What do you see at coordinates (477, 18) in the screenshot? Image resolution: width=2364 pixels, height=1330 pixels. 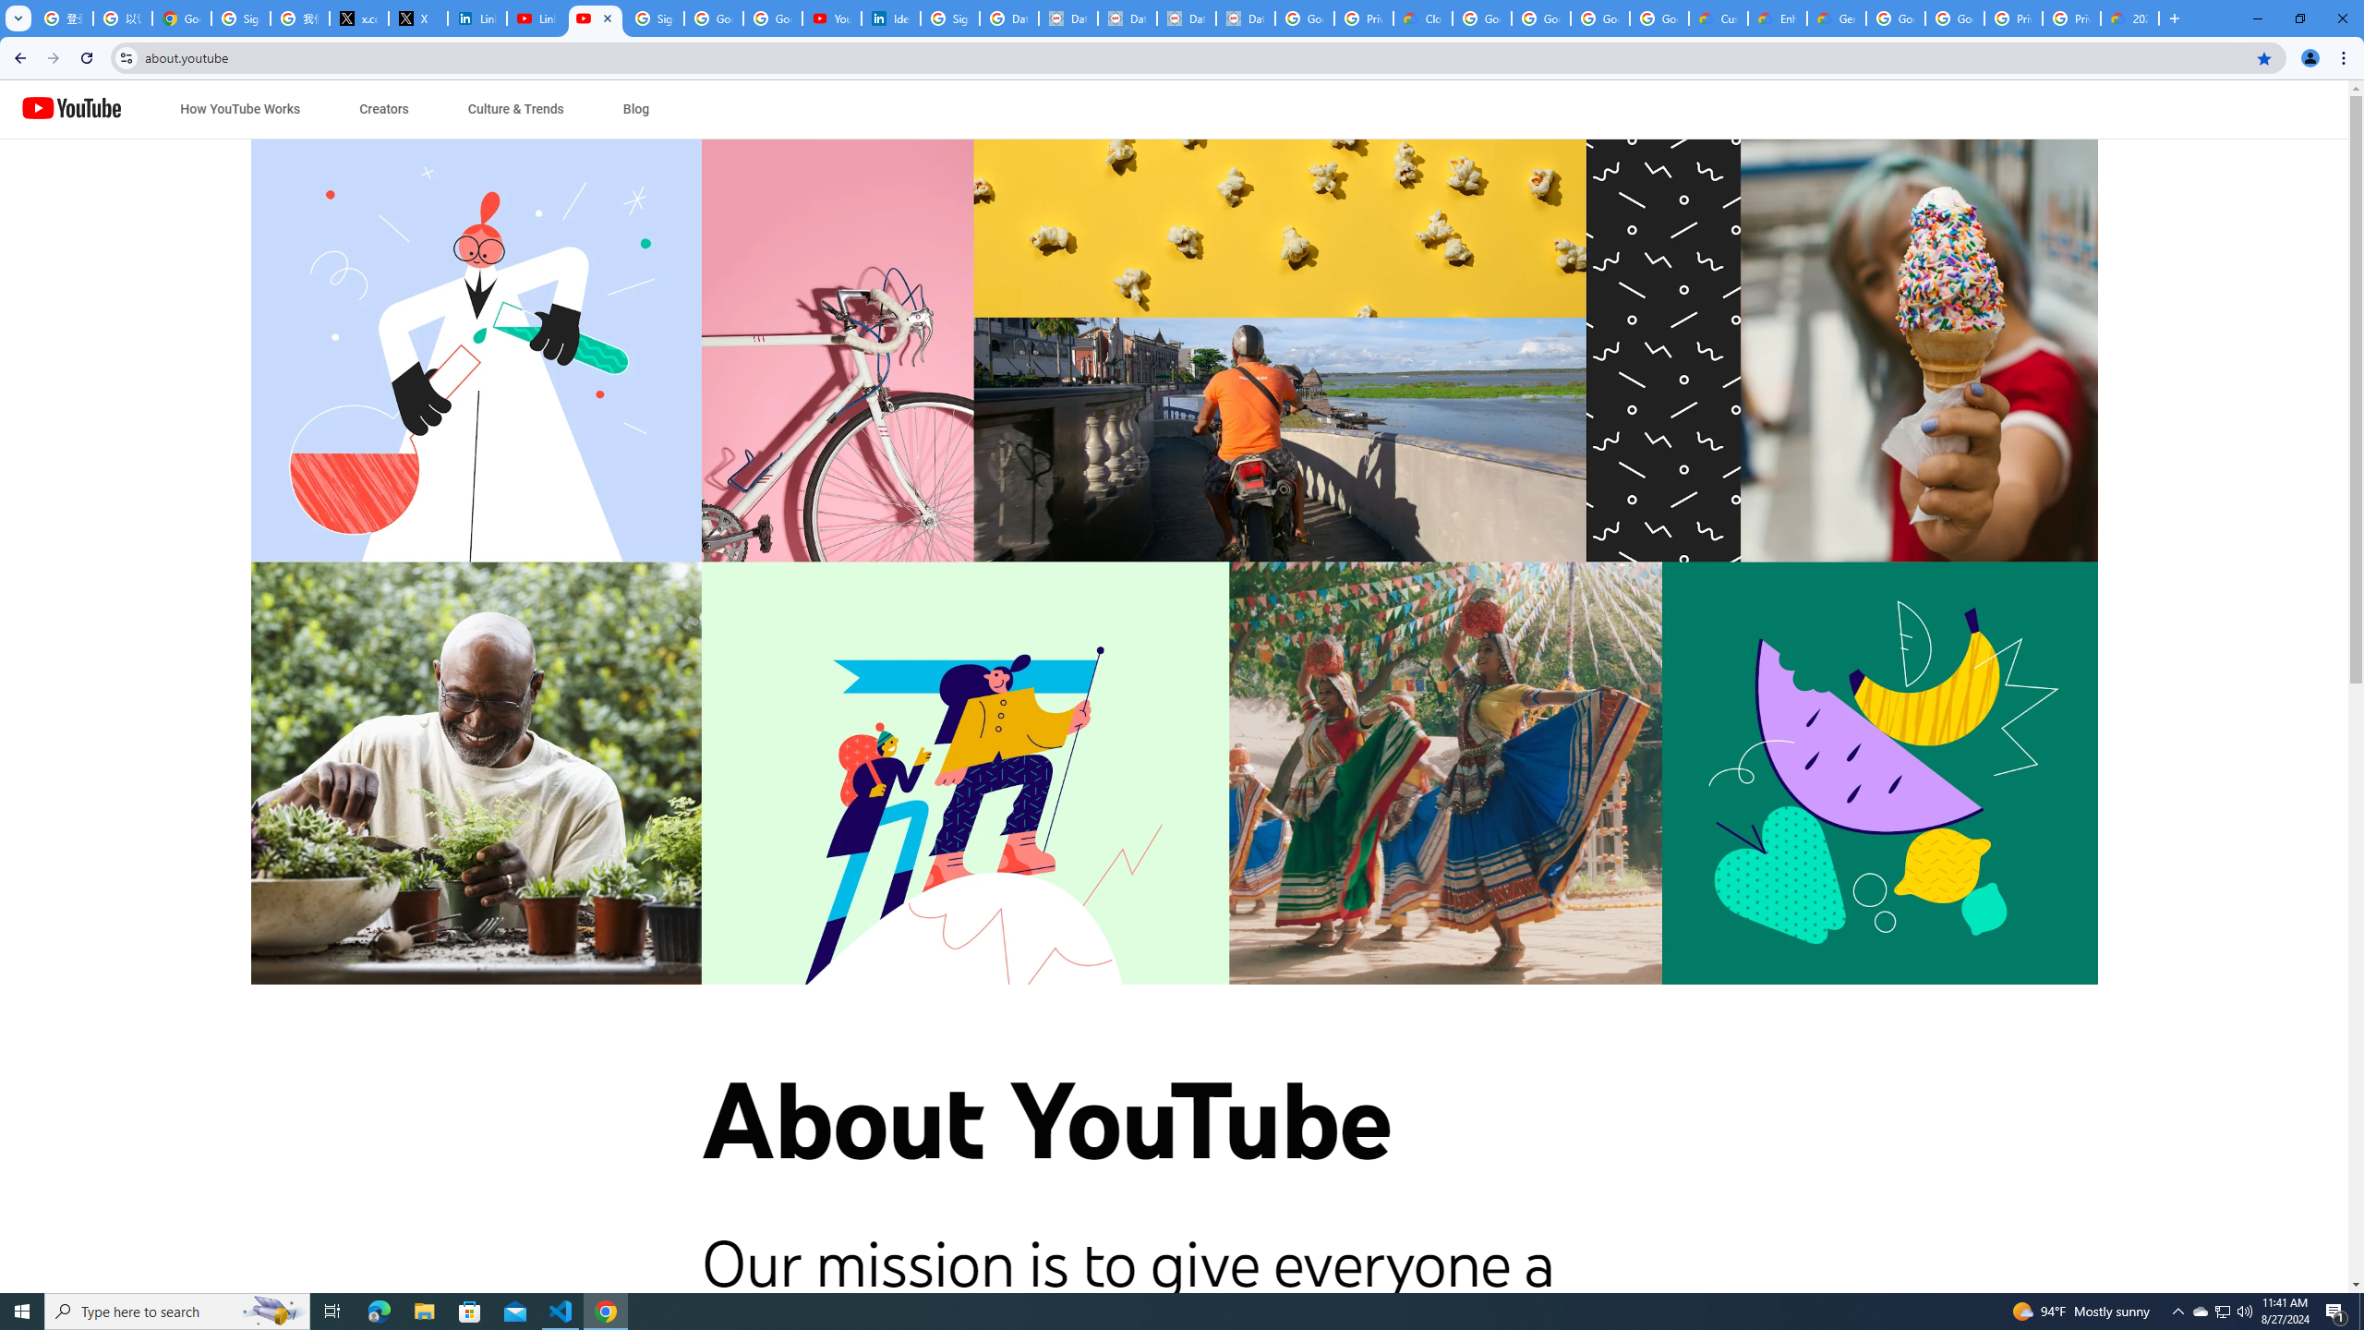 I see `LinkedIn Privacy Policy` at bounding box center [477, 18].